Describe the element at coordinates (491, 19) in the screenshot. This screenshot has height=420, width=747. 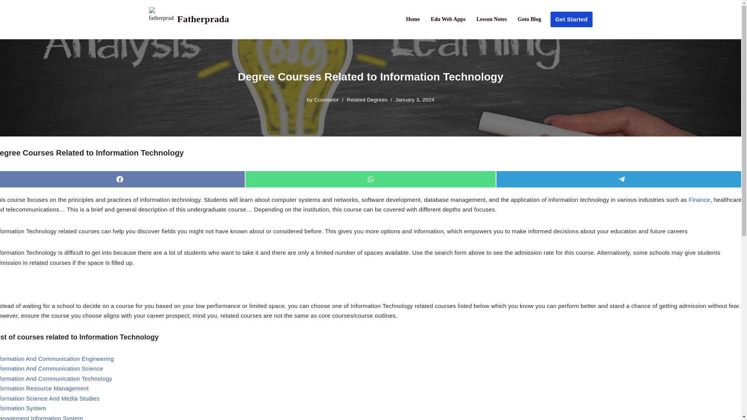
I see `Lesson Notes` at that location.